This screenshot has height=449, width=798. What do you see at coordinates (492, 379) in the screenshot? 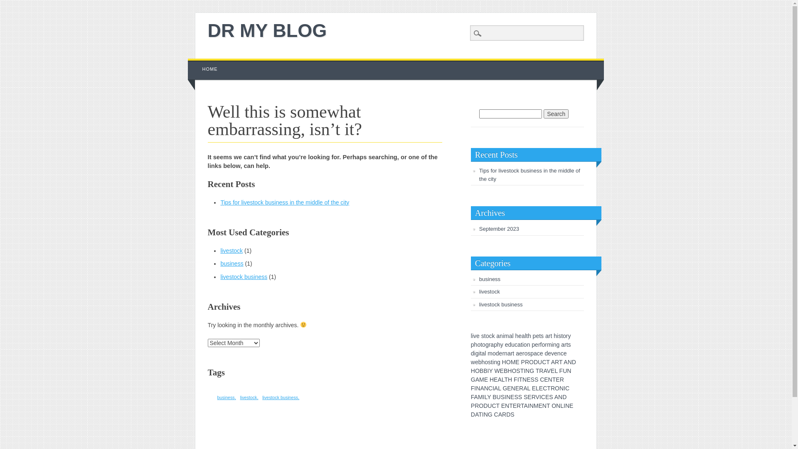
I see `H` at bounding box center [492, 379].